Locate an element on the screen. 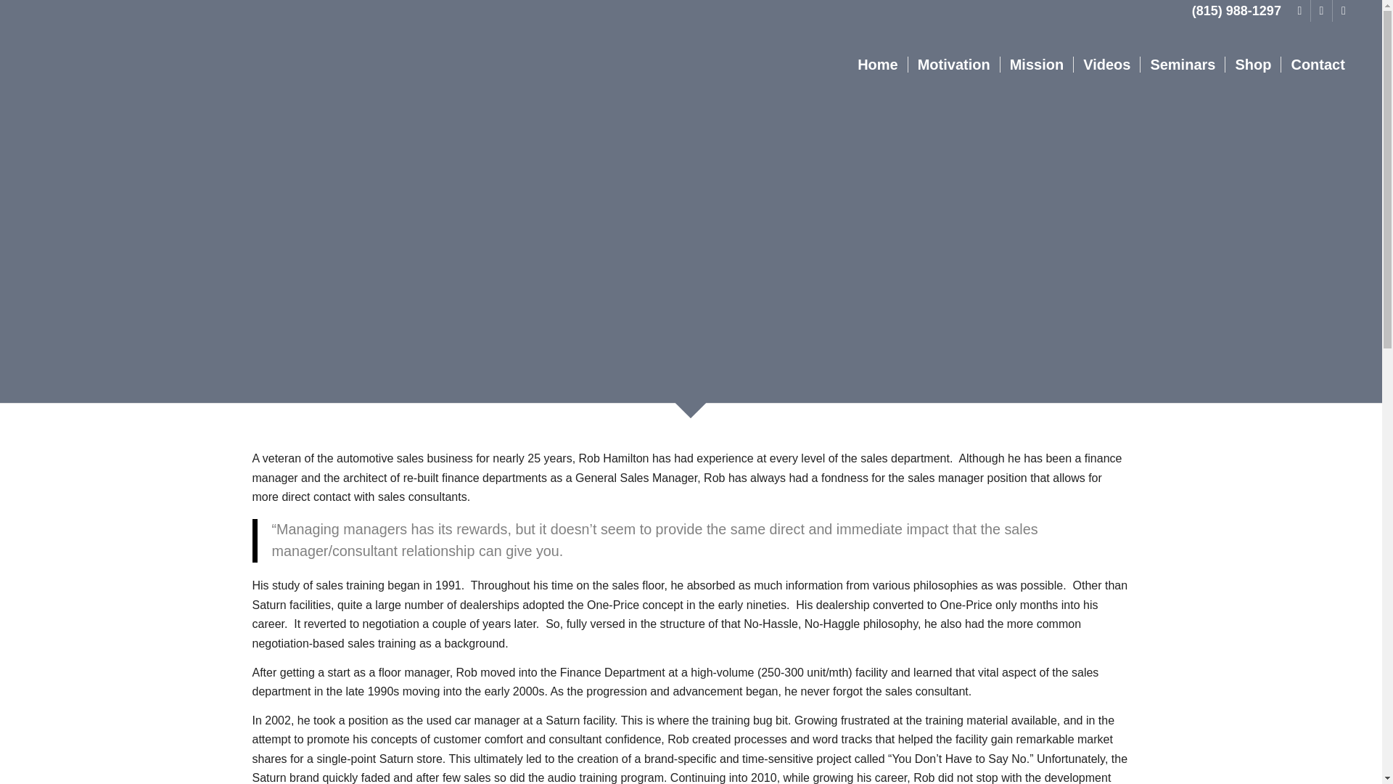  X is located at coordinates (1320, 11).